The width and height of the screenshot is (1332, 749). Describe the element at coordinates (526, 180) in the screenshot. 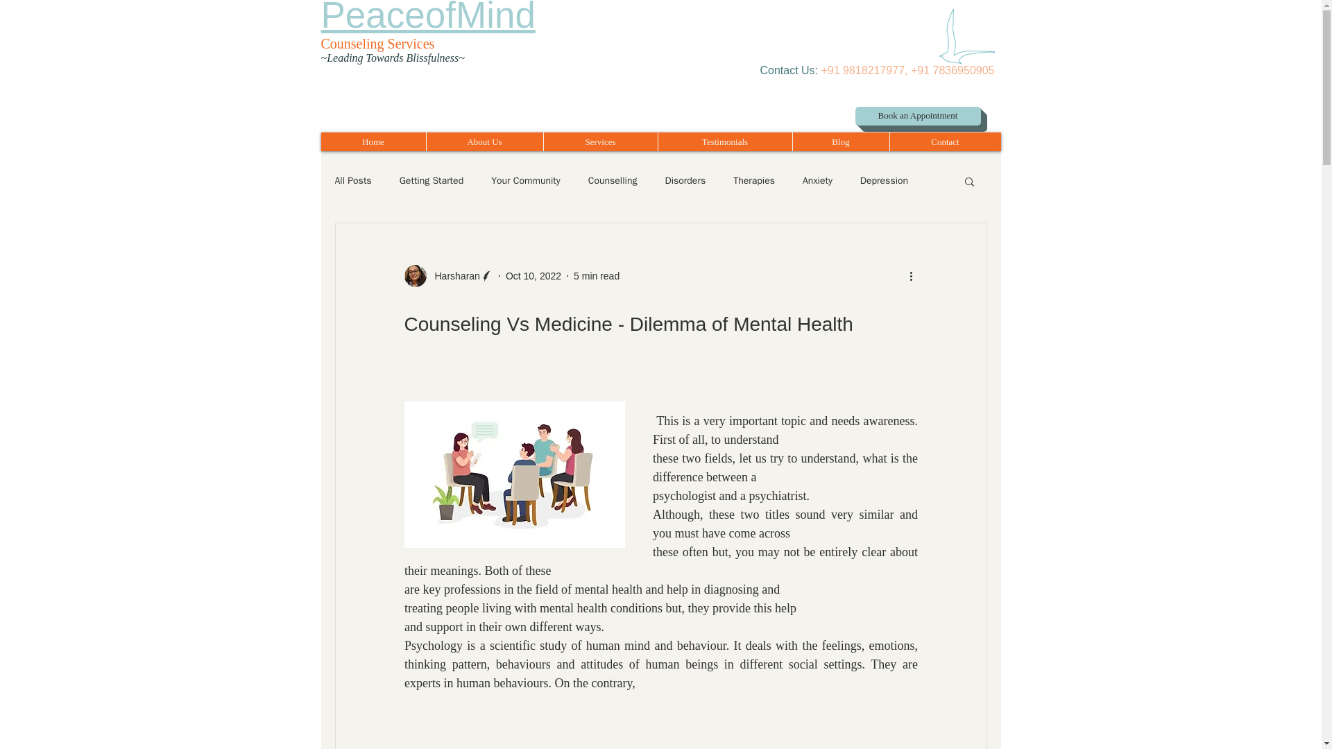

I see `Your Community` at that location.